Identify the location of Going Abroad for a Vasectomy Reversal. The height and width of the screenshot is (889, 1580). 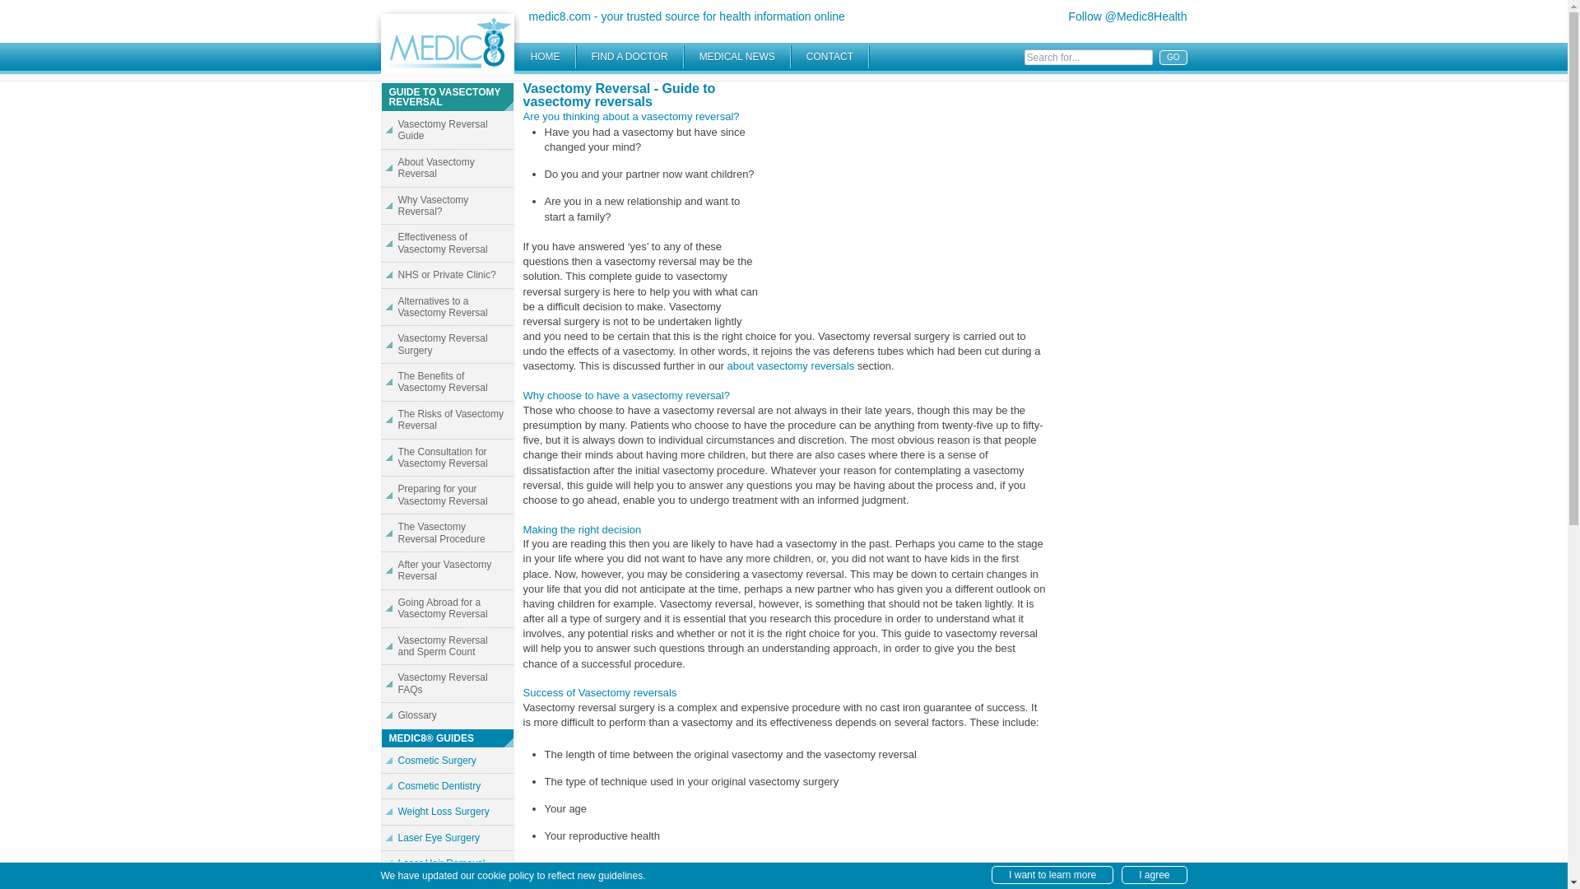
(448, 609).